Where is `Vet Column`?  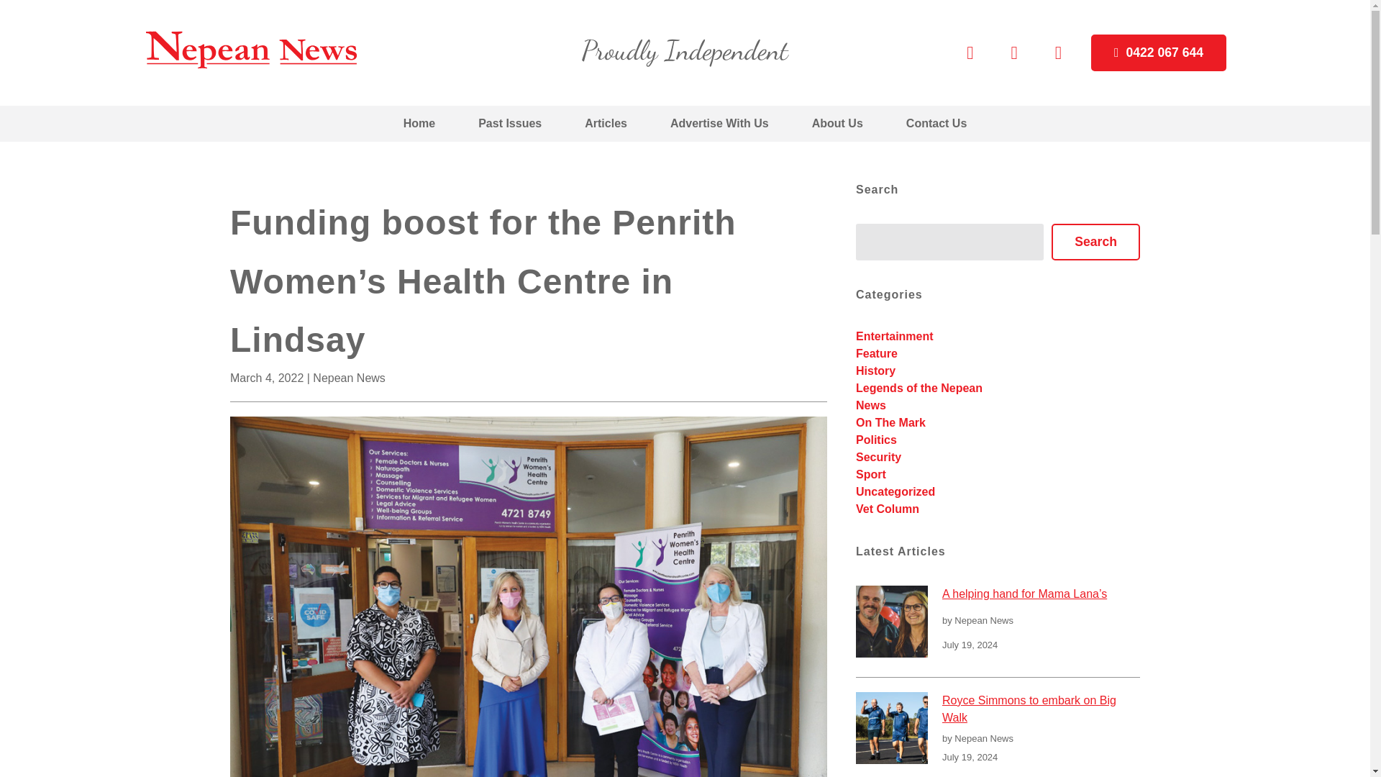
Vet Column is located at coordinates (888, 509).